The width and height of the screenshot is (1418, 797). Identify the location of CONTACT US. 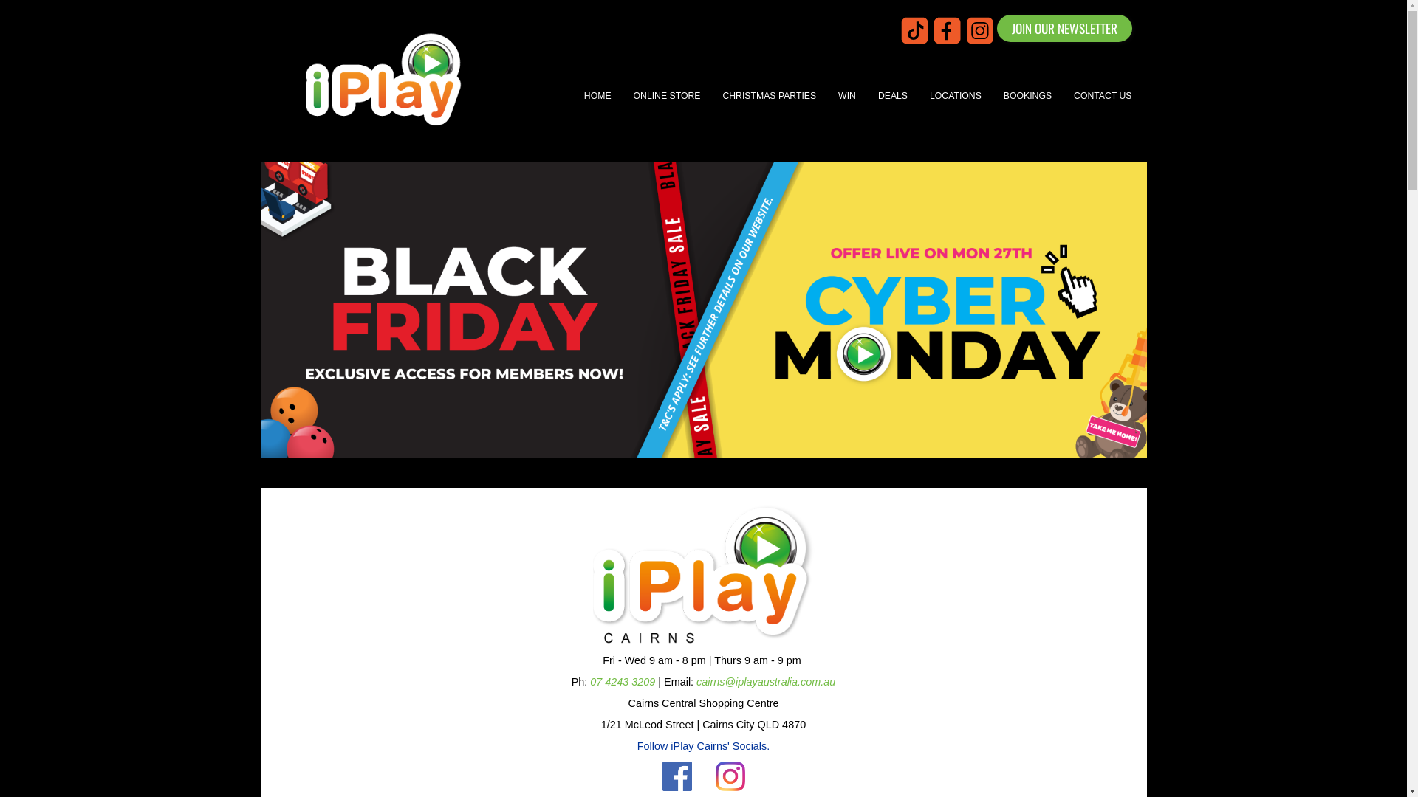
(1103, 96).